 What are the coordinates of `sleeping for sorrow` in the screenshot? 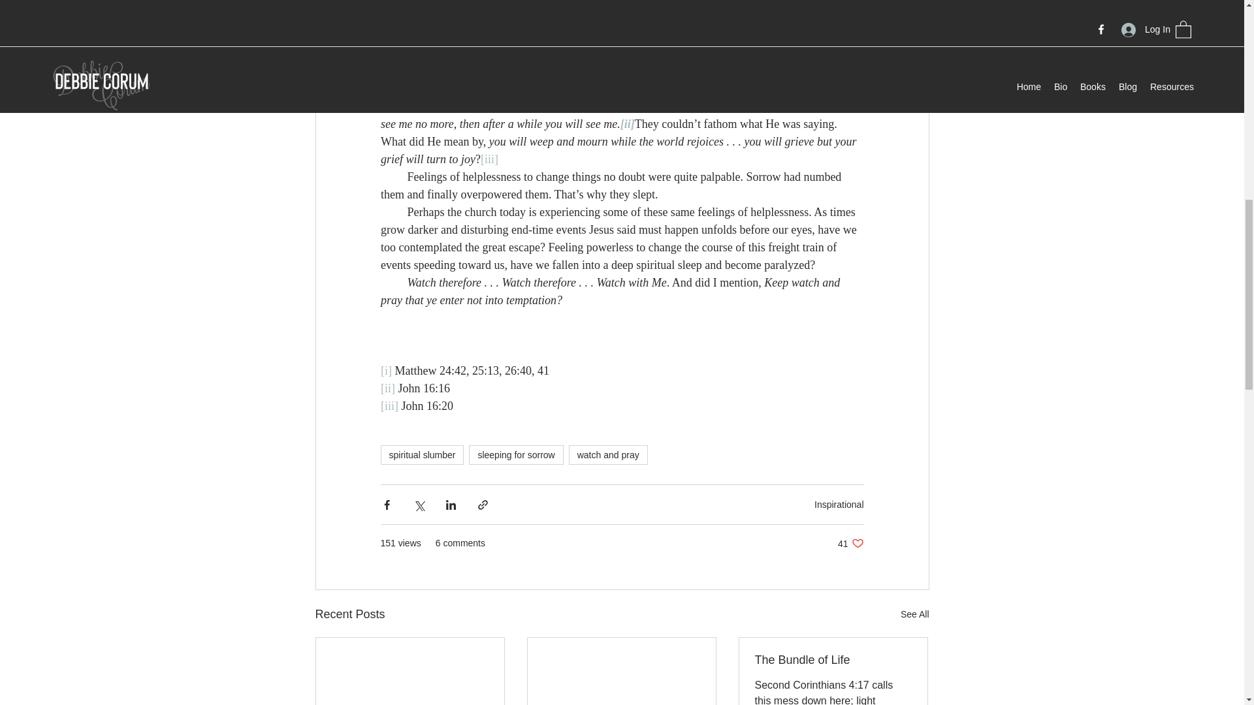 It's located at (516, 454).